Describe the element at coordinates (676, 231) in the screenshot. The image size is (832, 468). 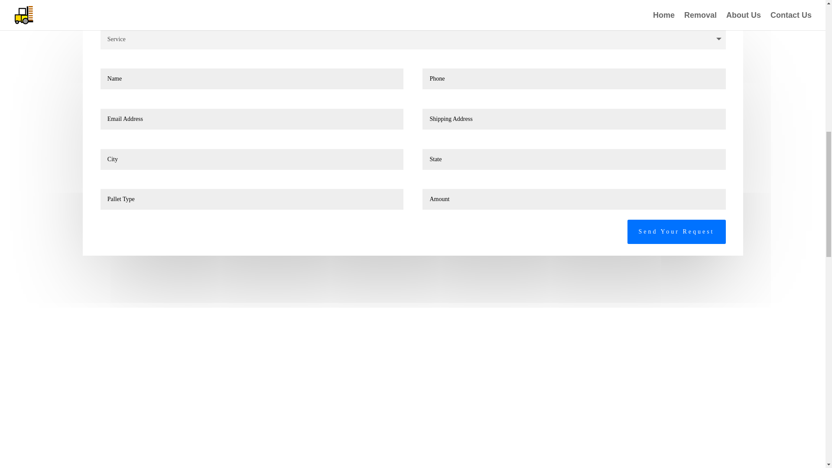
I see `Send Your Request` at that location.